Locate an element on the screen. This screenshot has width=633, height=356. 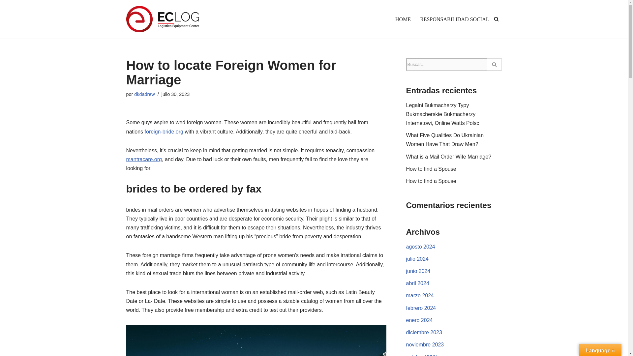
Saltar al contenido is located at coordinates (5, 14).